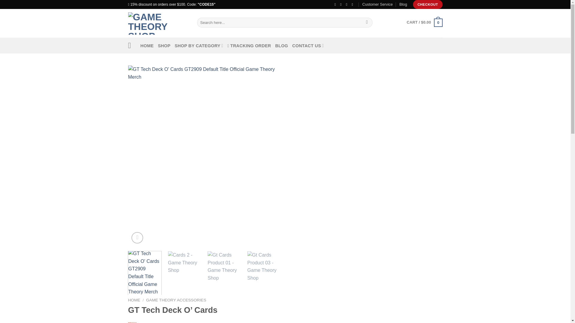 Image resolution: width=575 pixels, height=323 pixels. What do you see at coordinates (424, 22) in the screenshot?
I see `Cart` at bounding box center [424, 22].